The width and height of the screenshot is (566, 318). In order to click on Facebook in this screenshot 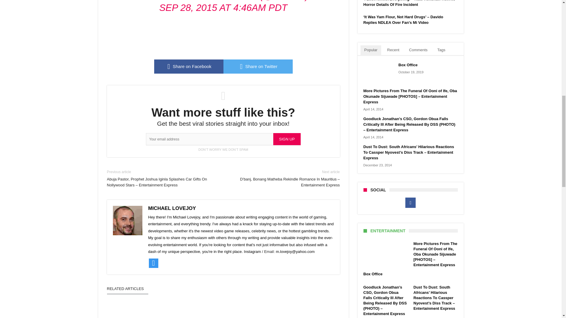, I will do `click(410, 203)`.